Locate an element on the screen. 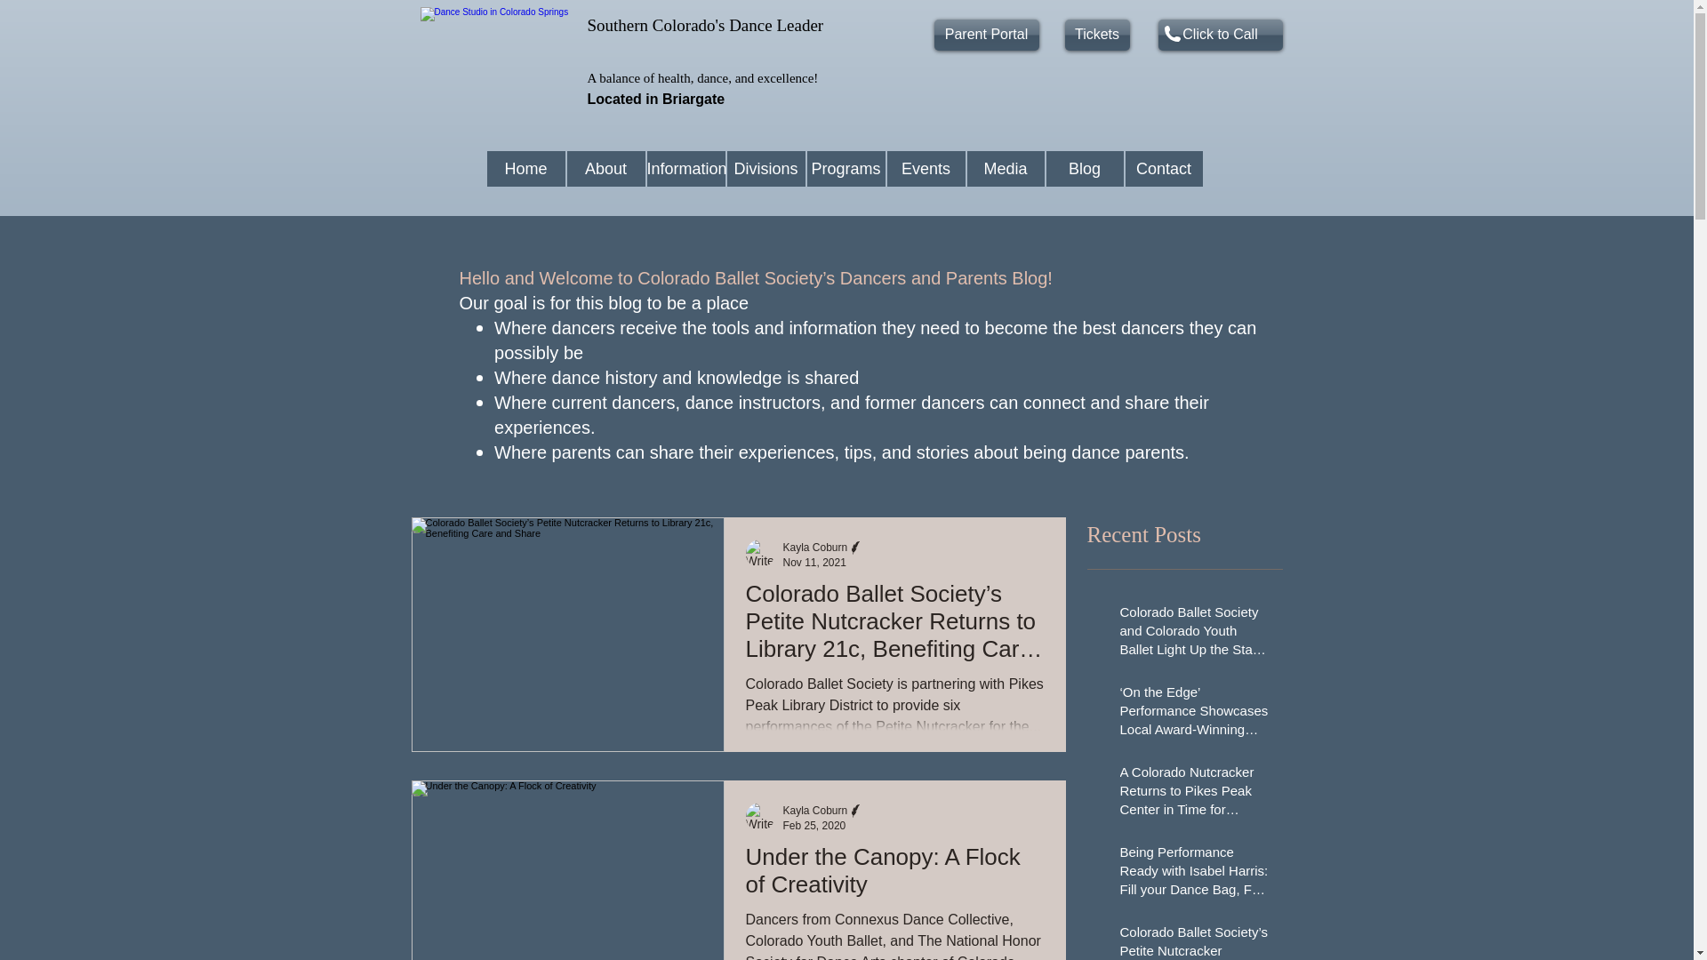 The height and width of the screenshot is (960, 1707). Information is located at coordinates (686, 168).